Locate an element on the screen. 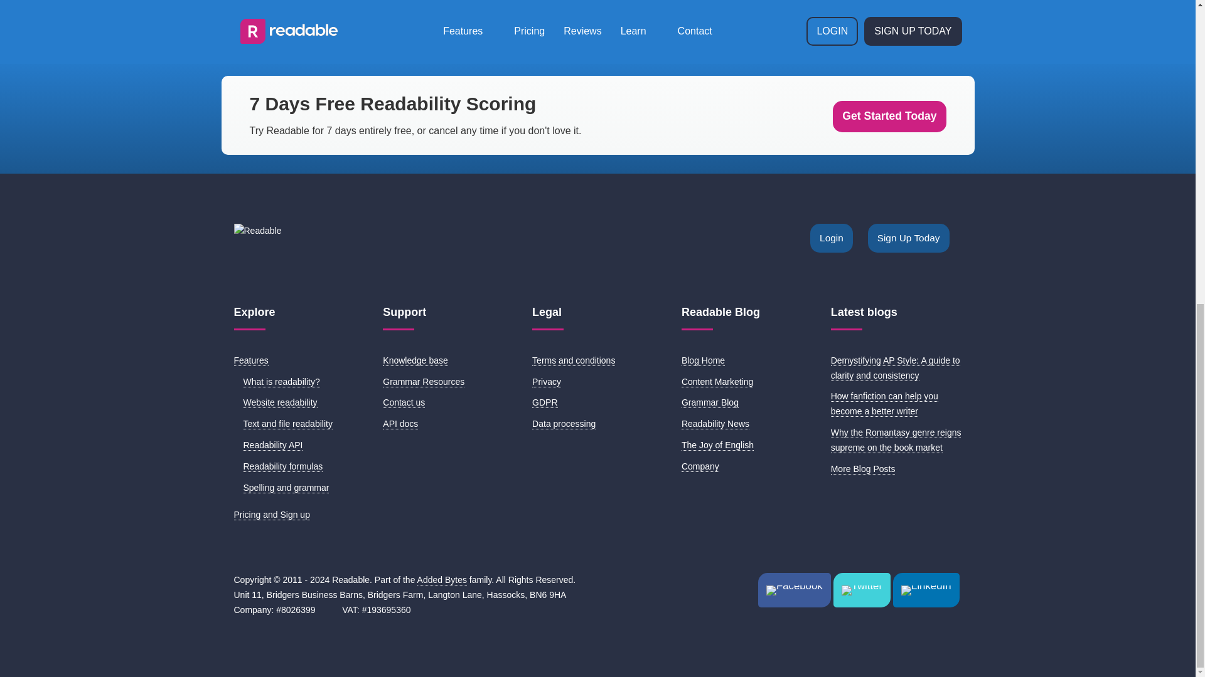 The image size is (1205, 677). Get Started Today is located at coordinates (889, 116).